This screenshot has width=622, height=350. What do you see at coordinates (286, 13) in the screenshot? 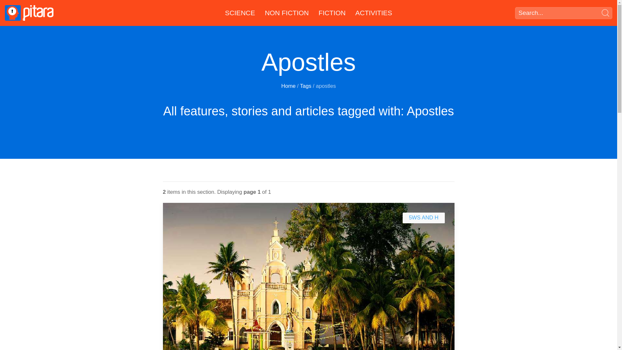
I see `NON FICTION` at bounding box center [286, 13].